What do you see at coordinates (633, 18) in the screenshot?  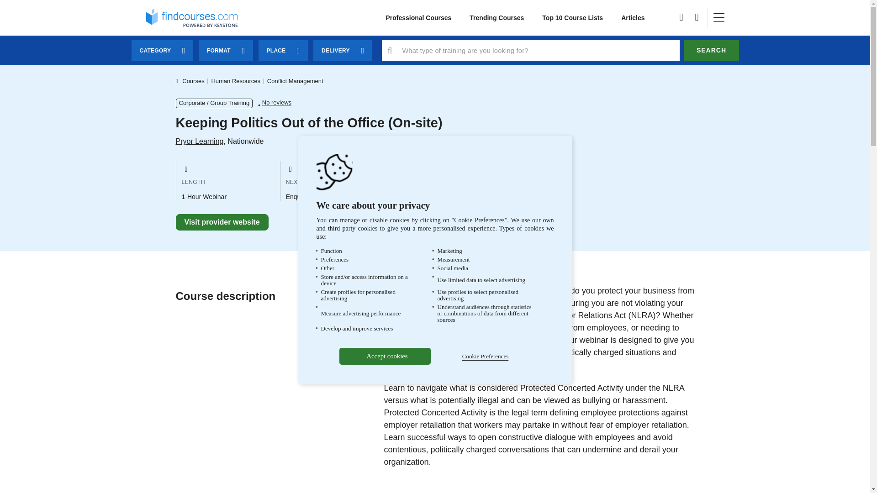 I see `Articles` at bounding box center [633, 18].